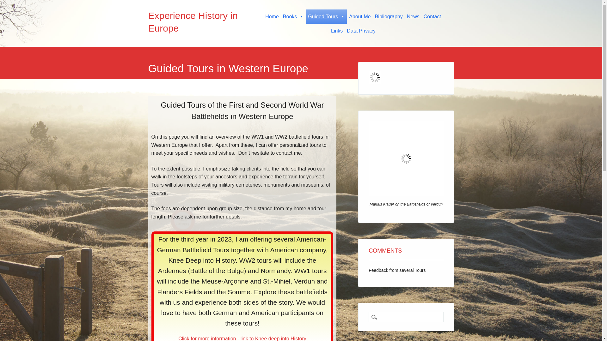 This screenshot has width=607, height=341. Describe the element at coordinates (389, 16) in the screenshot. I see `Bibliography` at that location.